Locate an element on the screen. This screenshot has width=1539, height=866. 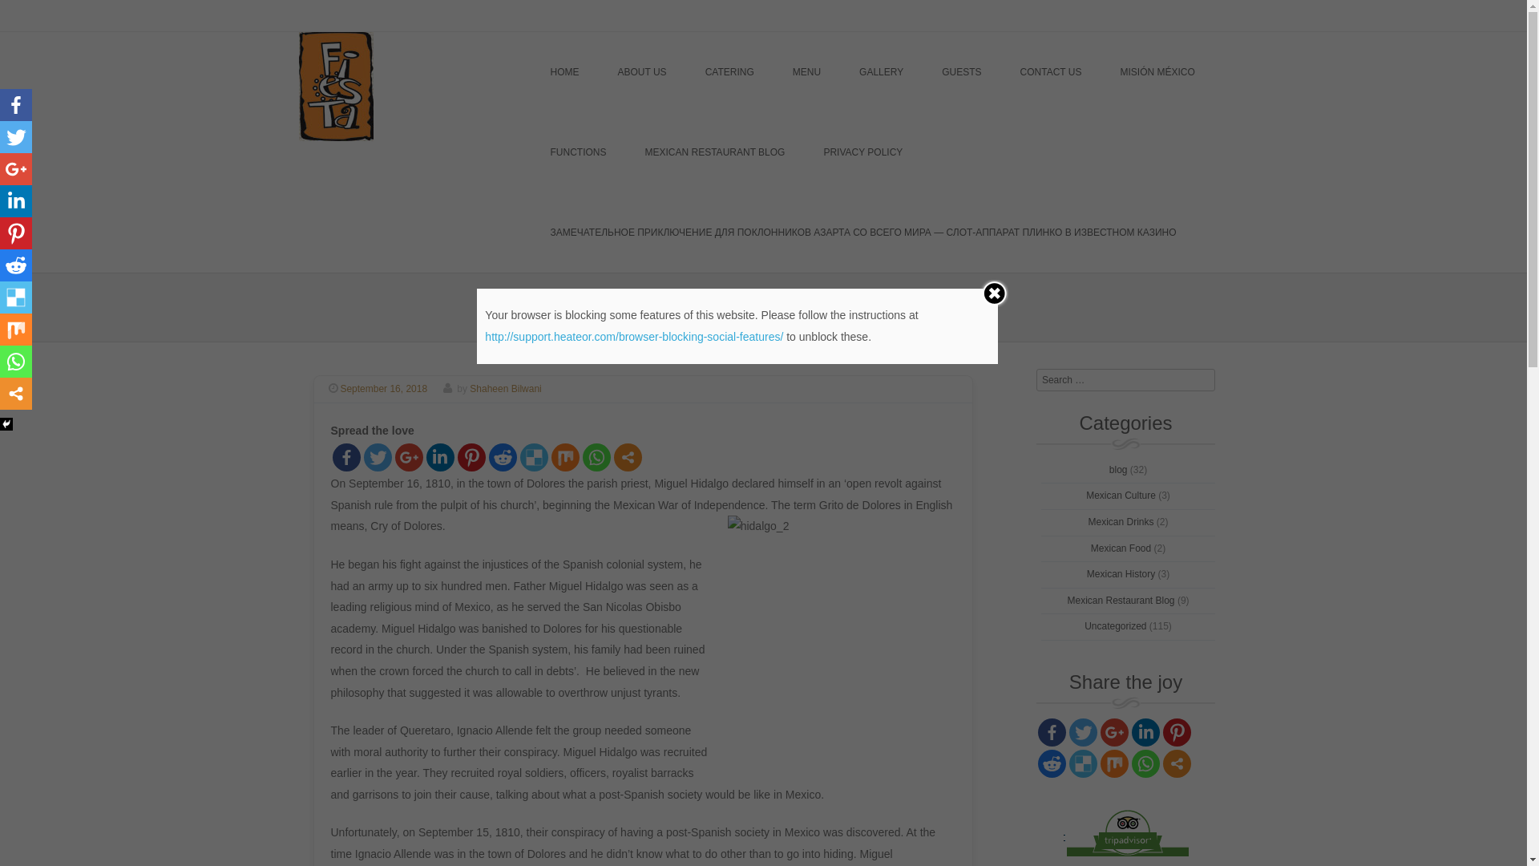
PRIVACY POLICY is located at coordinates (862, 152).